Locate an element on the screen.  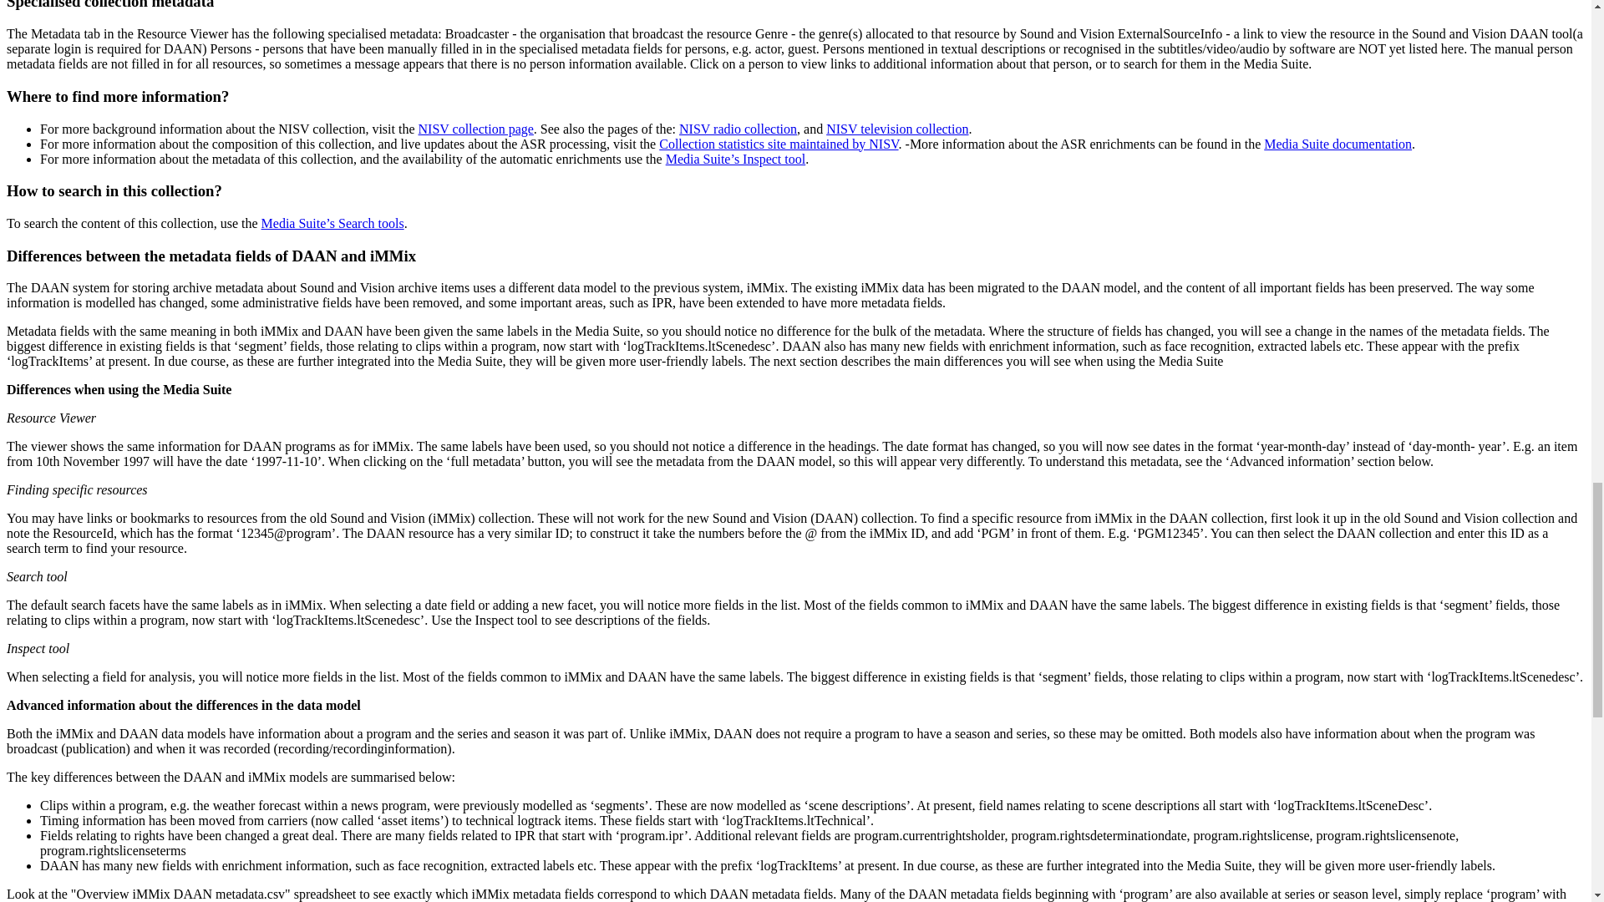
NISV collection page is located at coordinates (476, 129).